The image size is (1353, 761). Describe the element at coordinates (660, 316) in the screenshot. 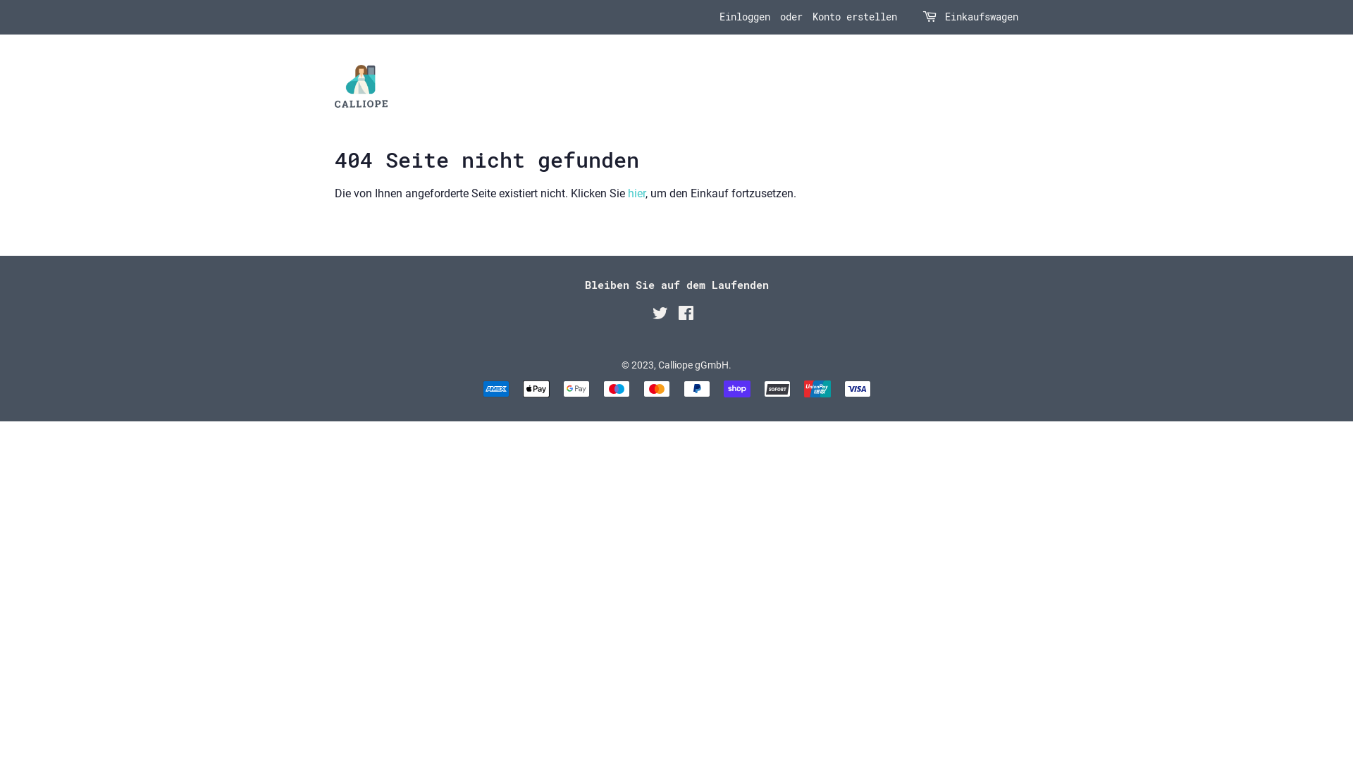

I see `Twitter` at that location.